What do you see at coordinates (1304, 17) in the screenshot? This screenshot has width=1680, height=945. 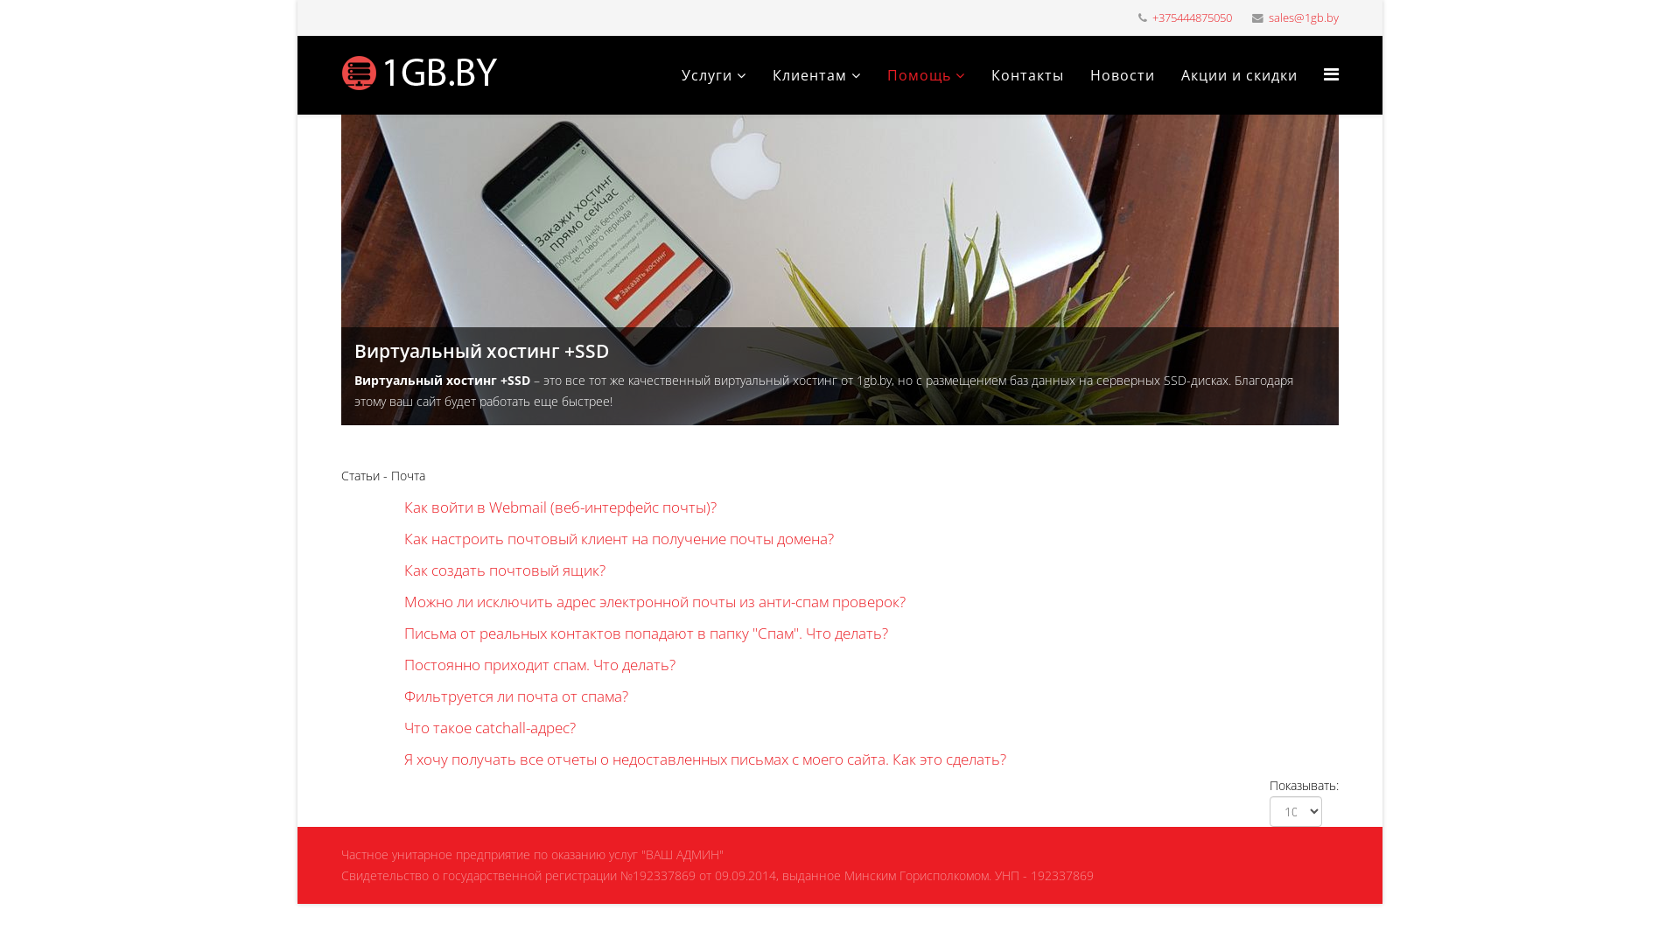 I see `sales@1gb.by` at bounding box center [1304, 17].